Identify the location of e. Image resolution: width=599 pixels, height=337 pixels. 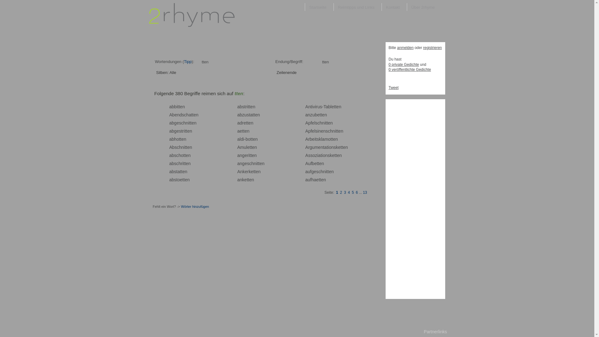
(176, 115).